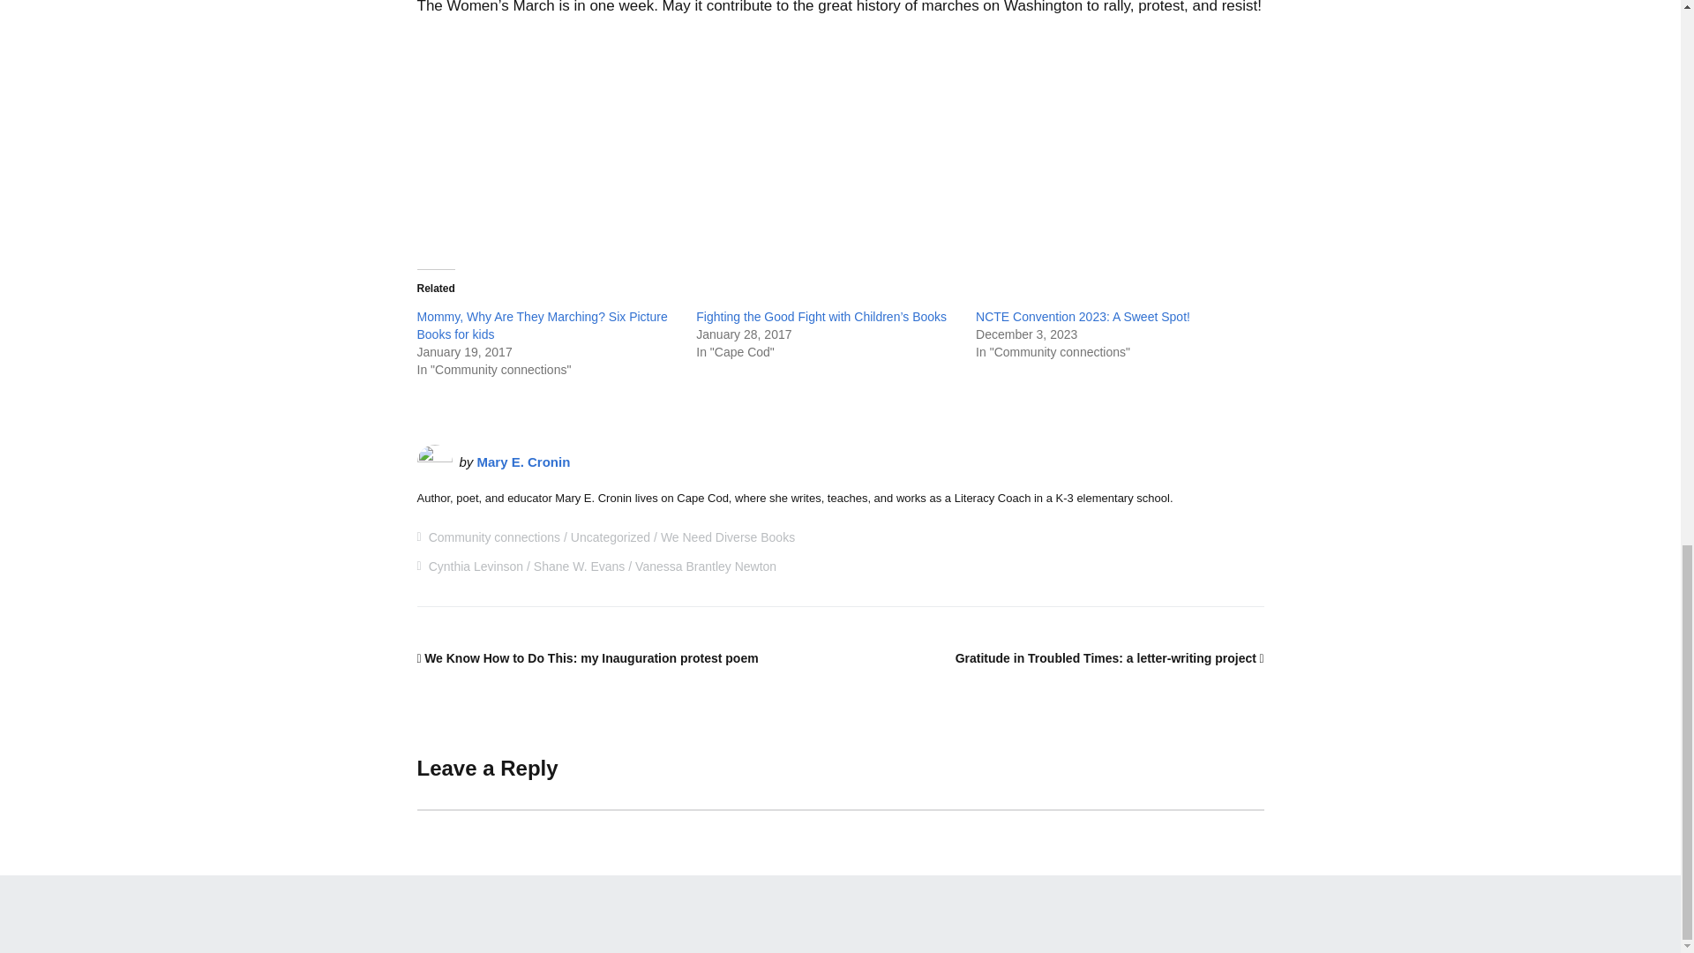 The image size is (1694, 953). I want to click on Mommy, Why Are They Marching? Six Picture Books for kids, so click(542, 325).